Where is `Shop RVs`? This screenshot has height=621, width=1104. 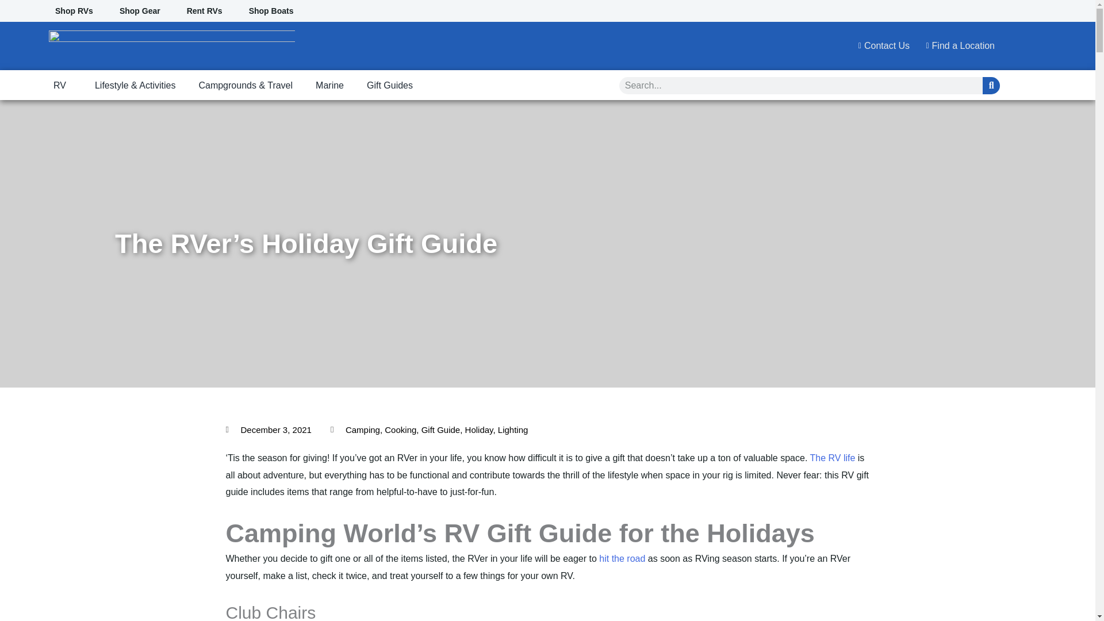
Shop RVs is located at coordinates (74, 10).